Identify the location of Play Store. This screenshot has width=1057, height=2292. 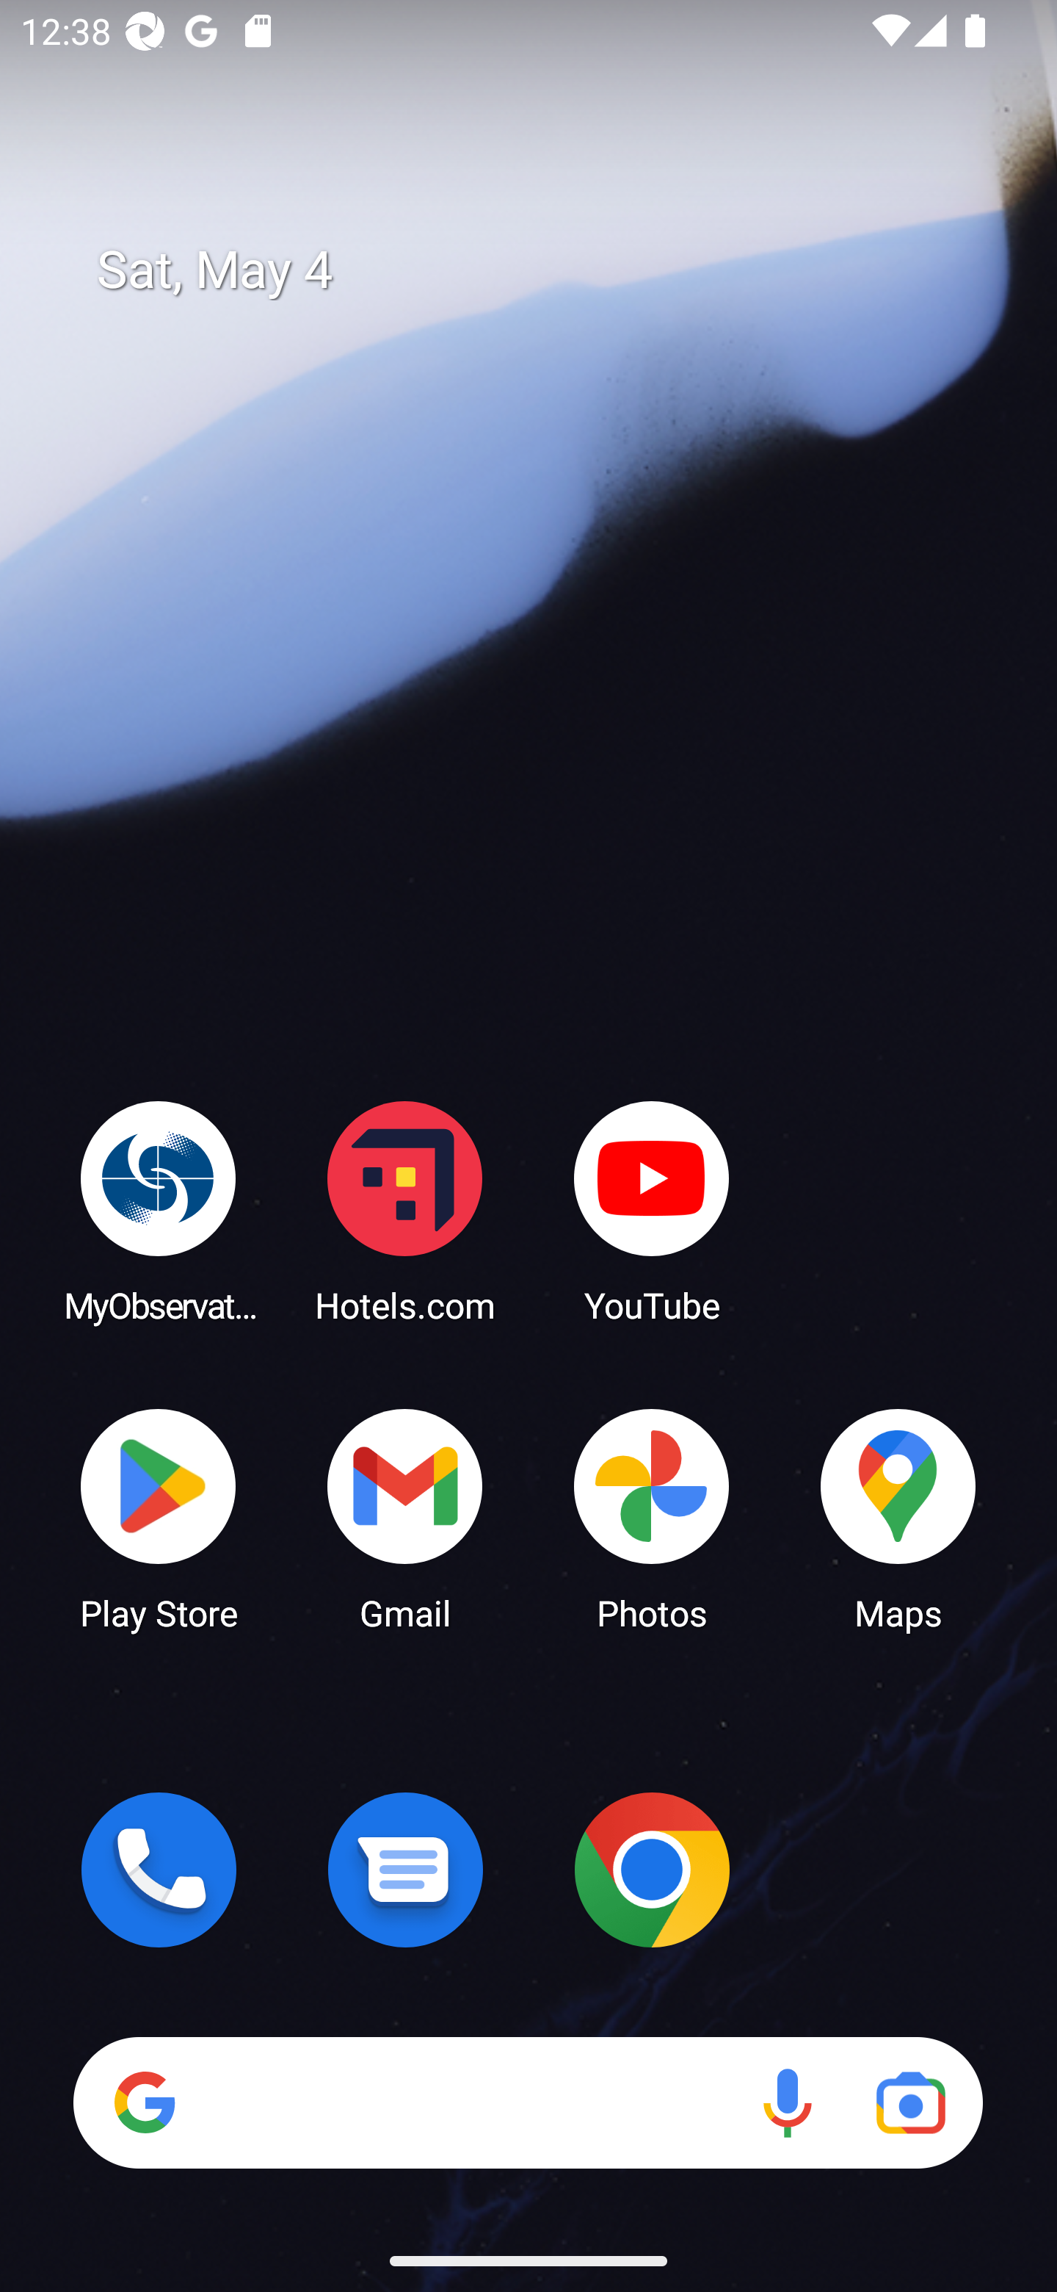
(159, 1518).